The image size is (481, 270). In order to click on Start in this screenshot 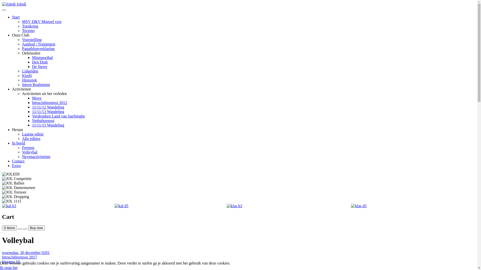, I will do `click(16, 17)`.